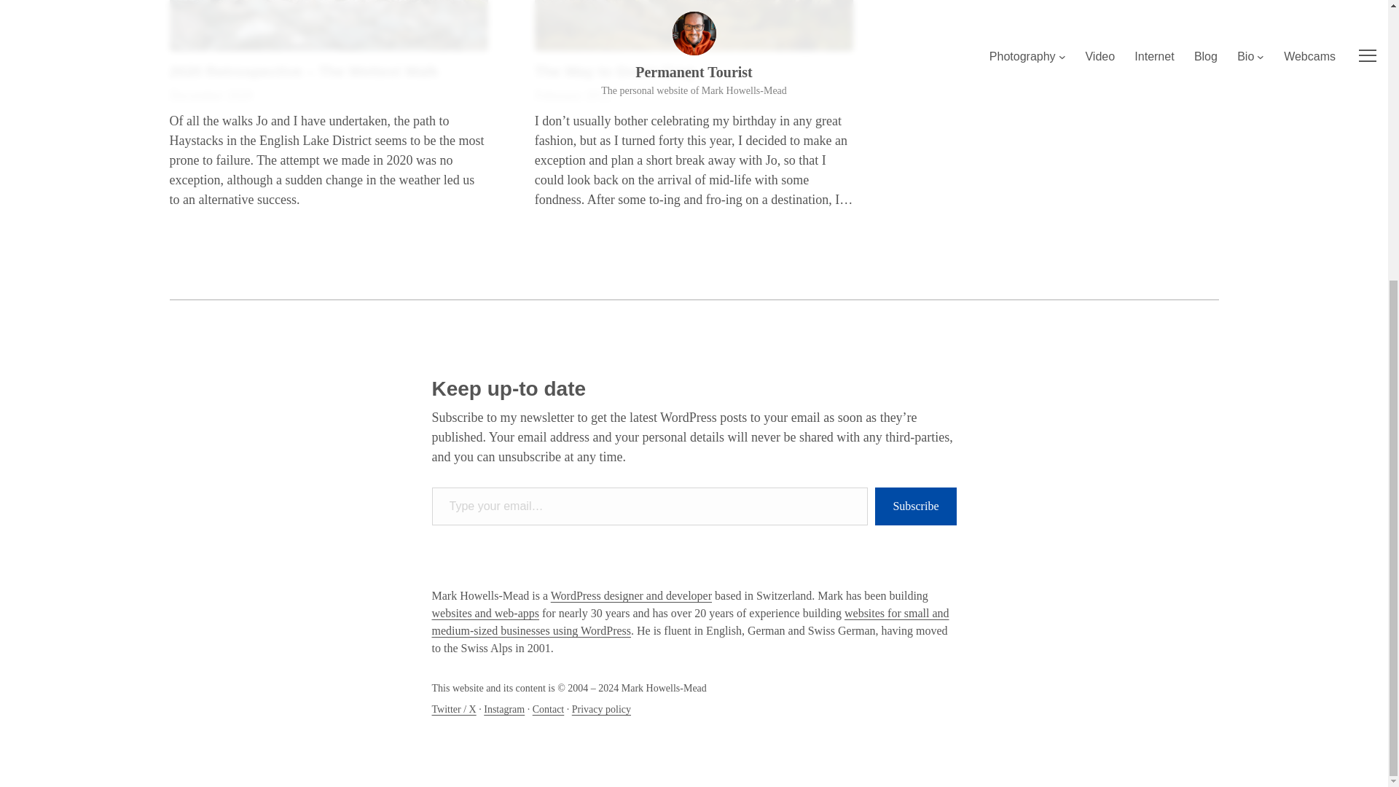  What do you see at coordinates (504, 708) in the screenshot?
I see `Instagram` at bounding box center [504, 708].